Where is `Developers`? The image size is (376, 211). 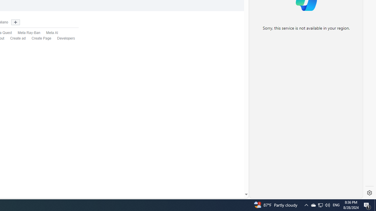
Developers is located at coordinates (63, 38).